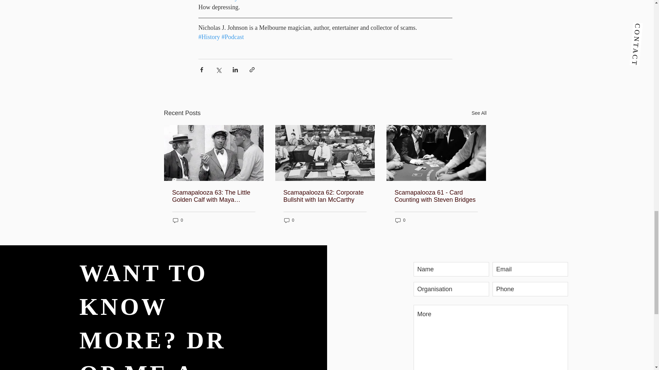 The width and height of the screenshot is (659, 370). What do you see at coordinates (213, 196) in the screenshot?
I see `Scamapalooza 63: The Little Golden Calf with Maya Vinokour` at bounding box center [213, 196].